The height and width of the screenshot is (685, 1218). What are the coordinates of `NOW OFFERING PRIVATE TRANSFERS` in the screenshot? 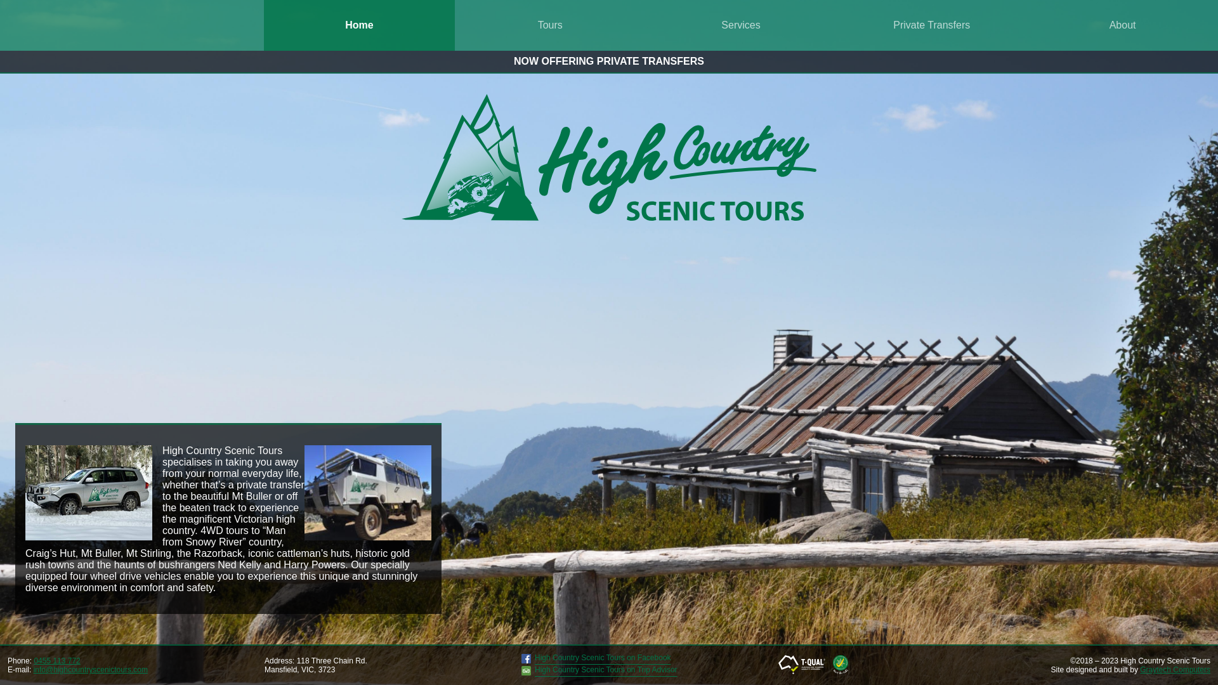 It's located at (609, 61).